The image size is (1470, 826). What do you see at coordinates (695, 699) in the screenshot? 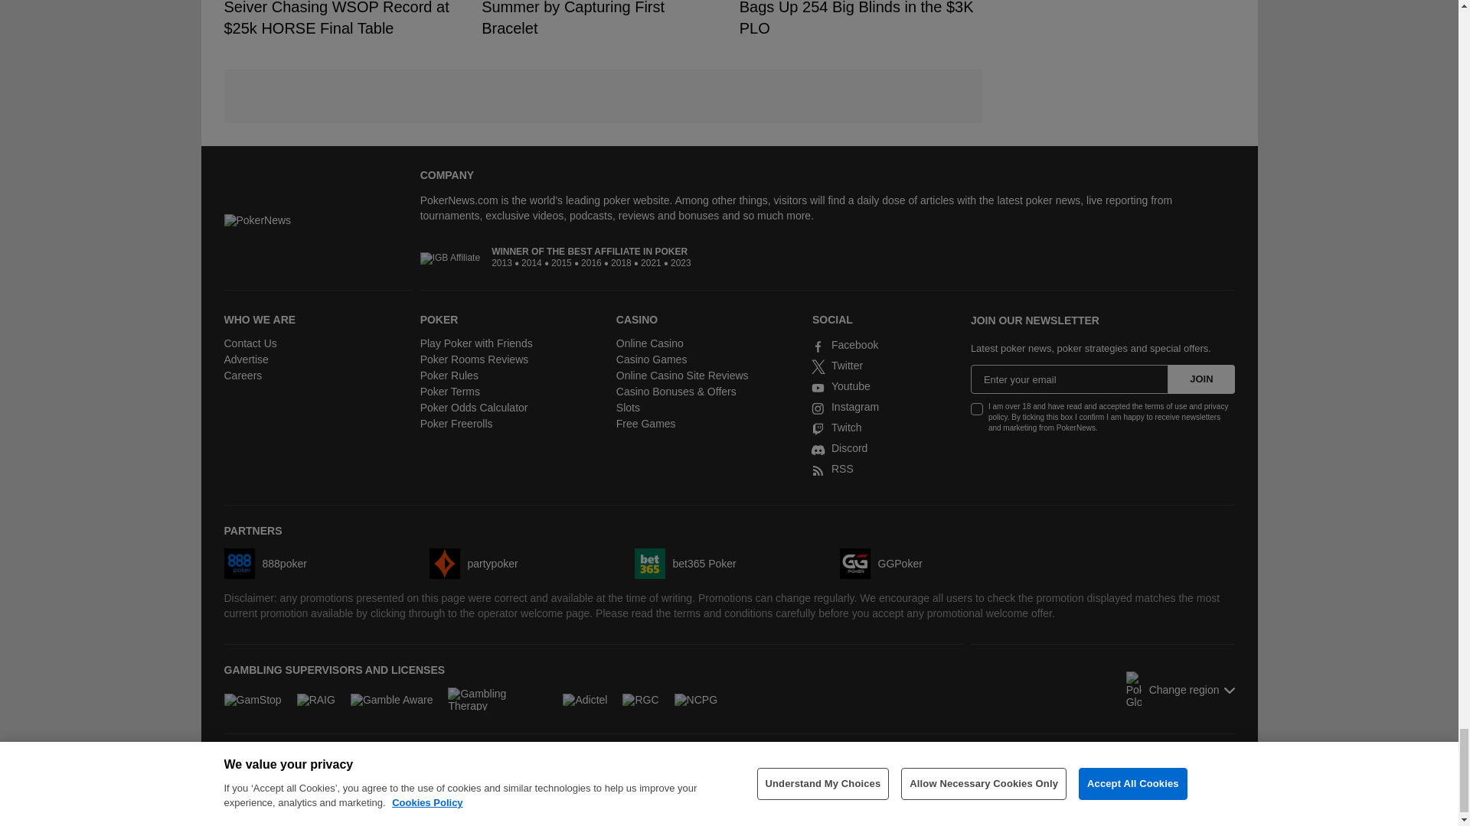
I see `National Council on Problem Gambling` at bounding box center [695, 699].